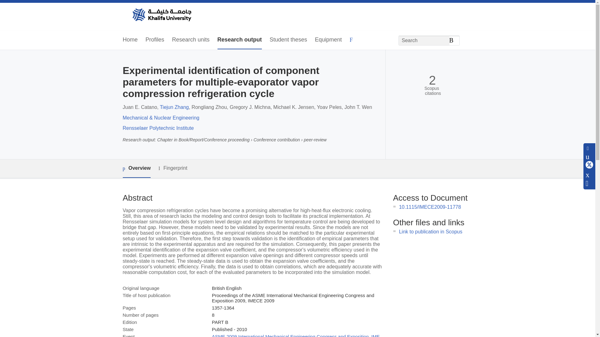 Image resolution: width=600 pixels, height=337 pixels. Describe the element at coordinates (172, 168) in the screenshot. I see `Fingerprint` at that location.